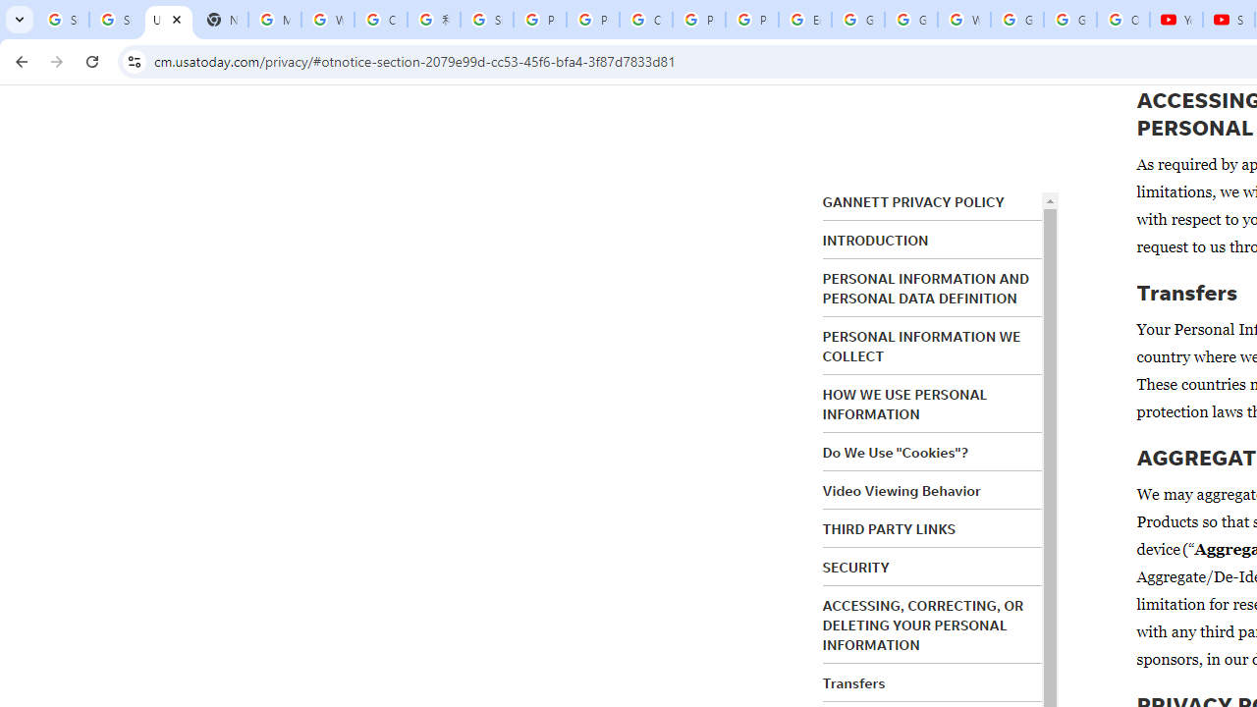 The height and width of the screenshot is (707, 1257). Describe the element at coordinates (895, 453) in the screenshot. I see `Do We Use "Cookies"?` at that location.